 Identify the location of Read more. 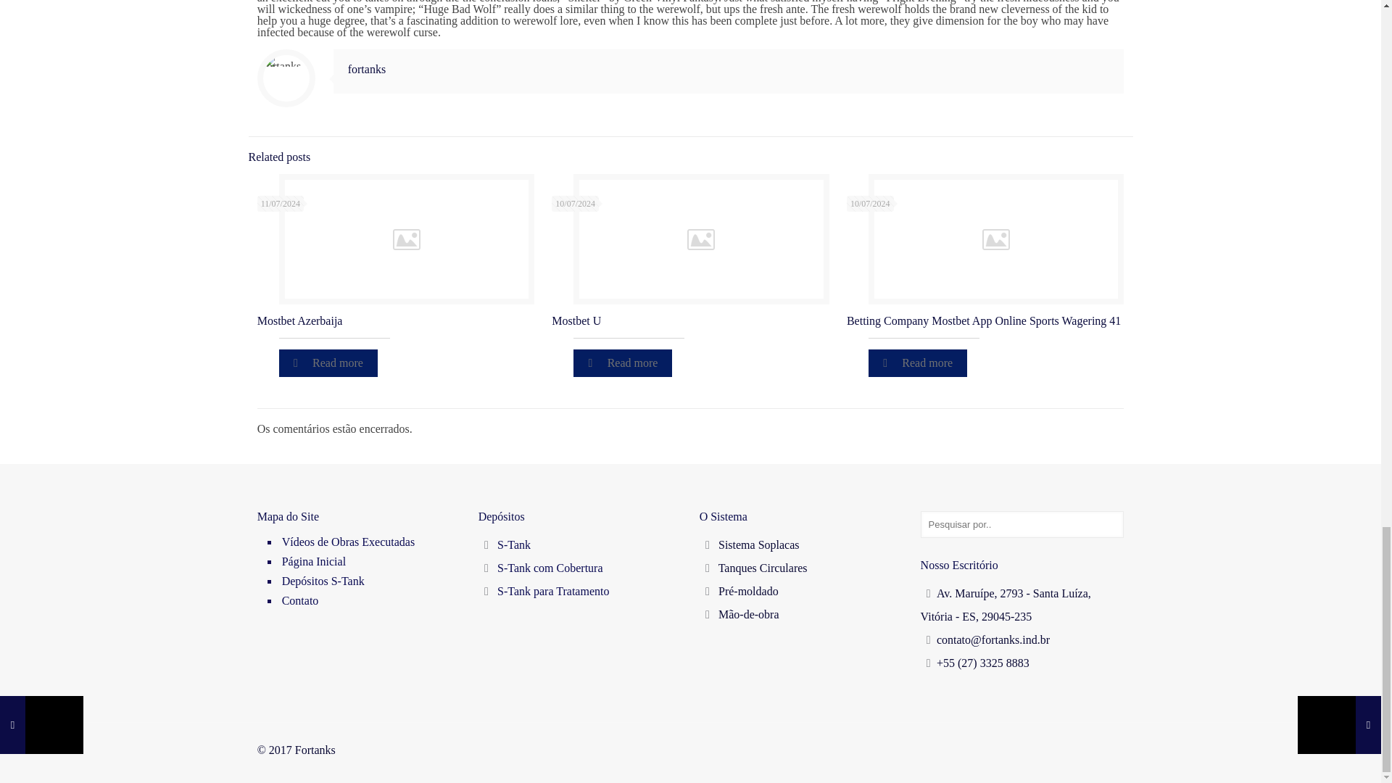
(328, 362).